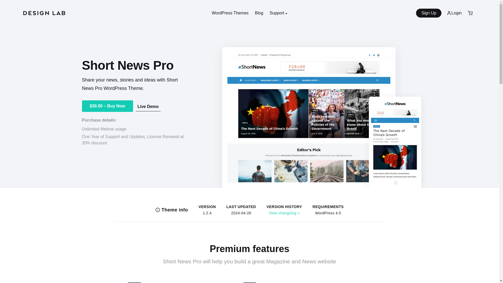 This screenshot has height=283, width=503. Describe the element at coordinates (454, 13) in the screenshot. I see `Login` at that location.